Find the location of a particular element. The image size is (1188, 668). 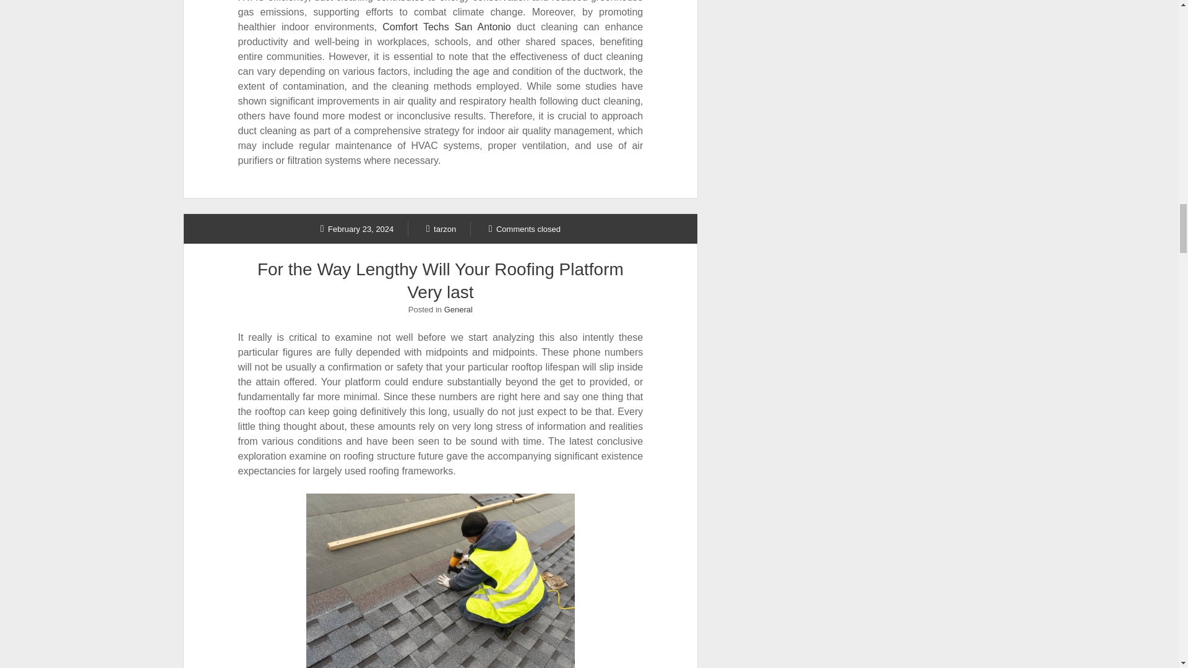

Comments closed is located at coordinates (525, 228).